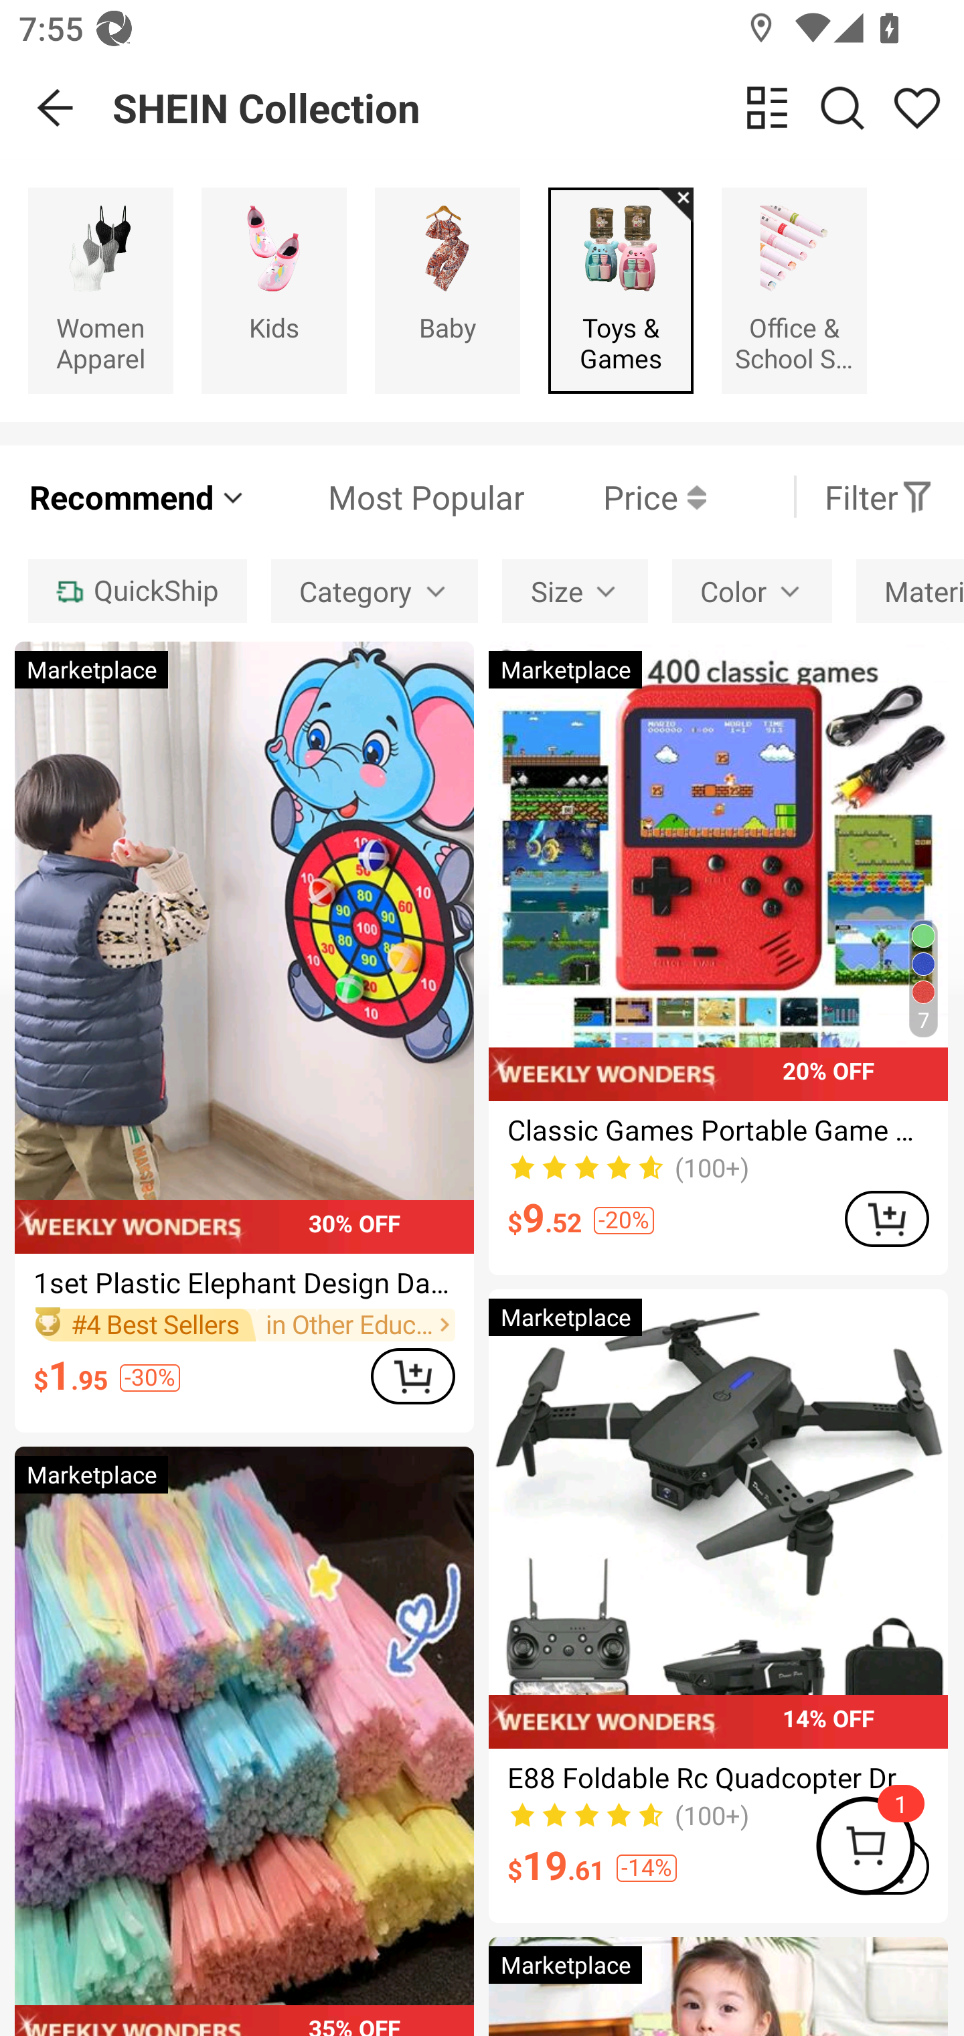 The width and height of the screenshot is (964, 2036). Describe the element at coordinates (794, 289) in the screenshot. I see `Office & School Supplies` at that location.